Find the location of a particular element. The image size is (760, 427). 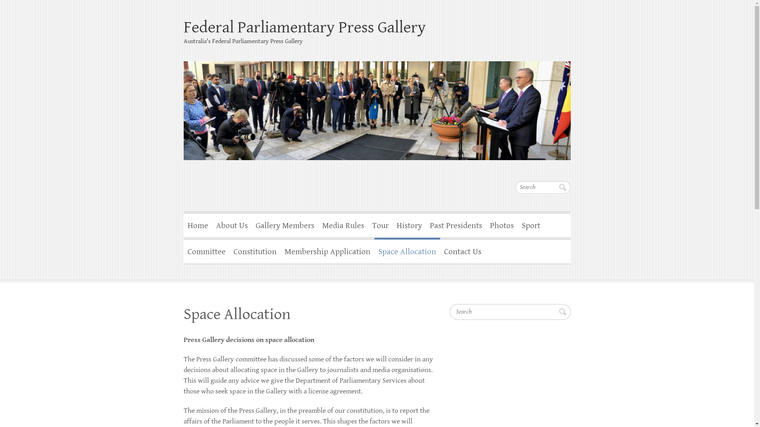

Federal Parliamentary Press Gallery is located at coordinates (377, 105).